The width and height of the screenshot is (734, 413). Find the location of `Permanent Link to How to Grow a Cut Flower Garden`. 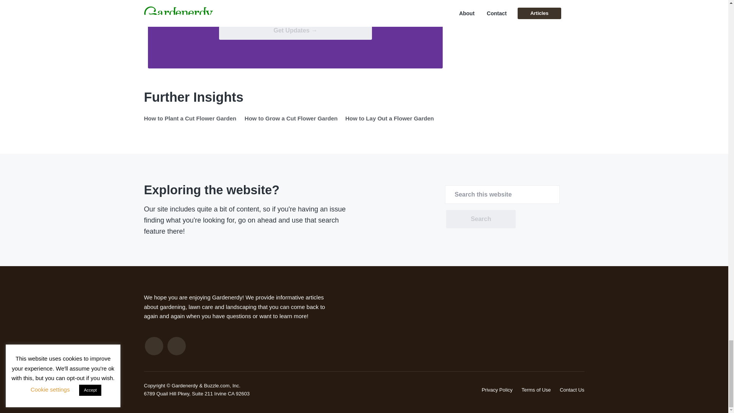

Permanent Link to How to Grow a Cut Flower Garden is located at coordinates (291, 118).